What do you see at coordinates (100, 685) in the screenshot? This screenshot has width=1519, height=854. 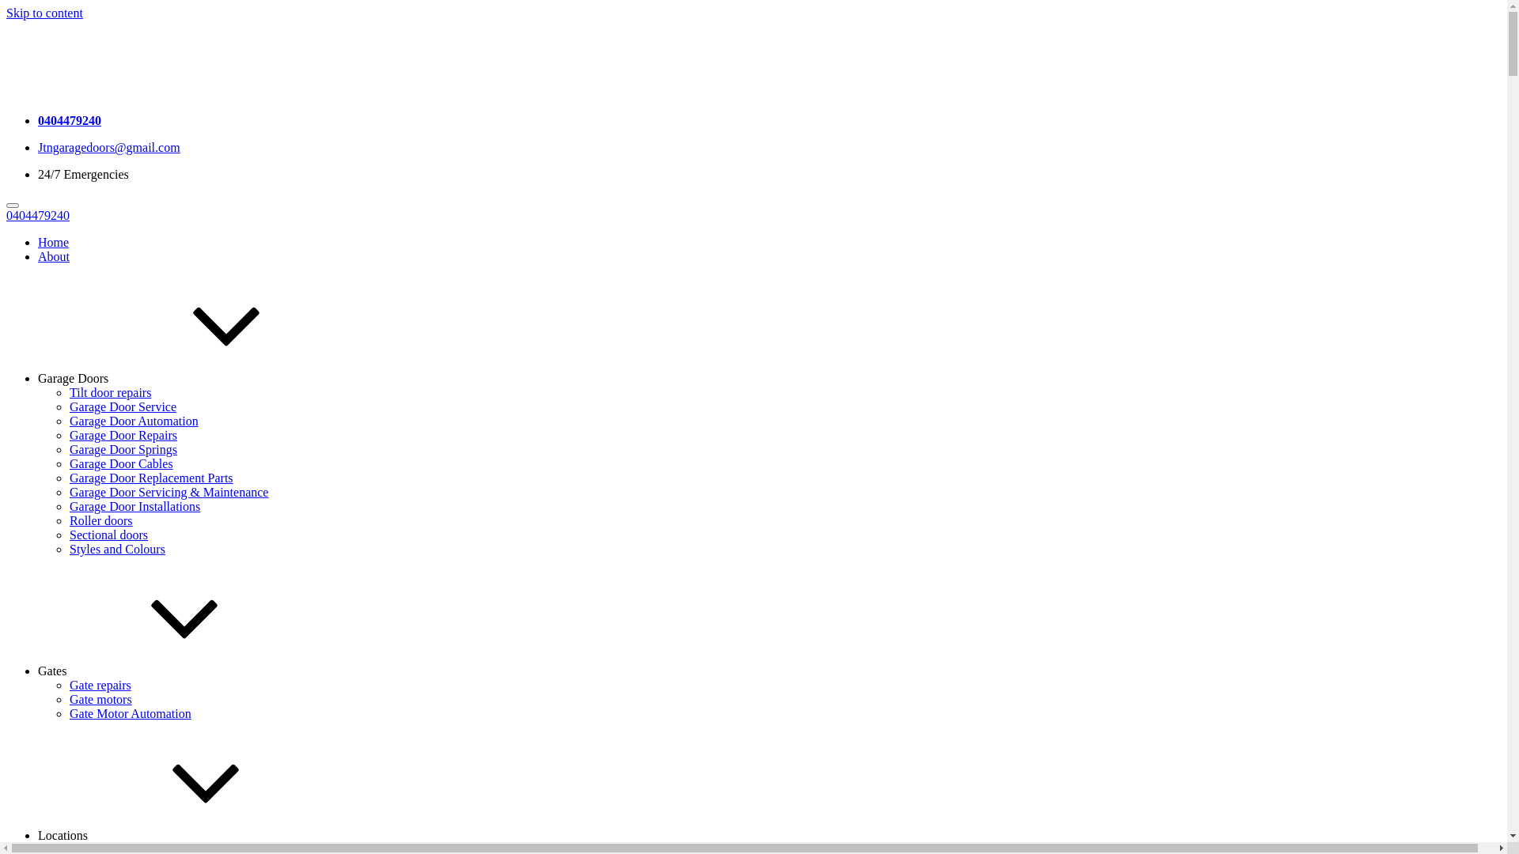 I see `Gate repairs` at bounding box center [100, 685].